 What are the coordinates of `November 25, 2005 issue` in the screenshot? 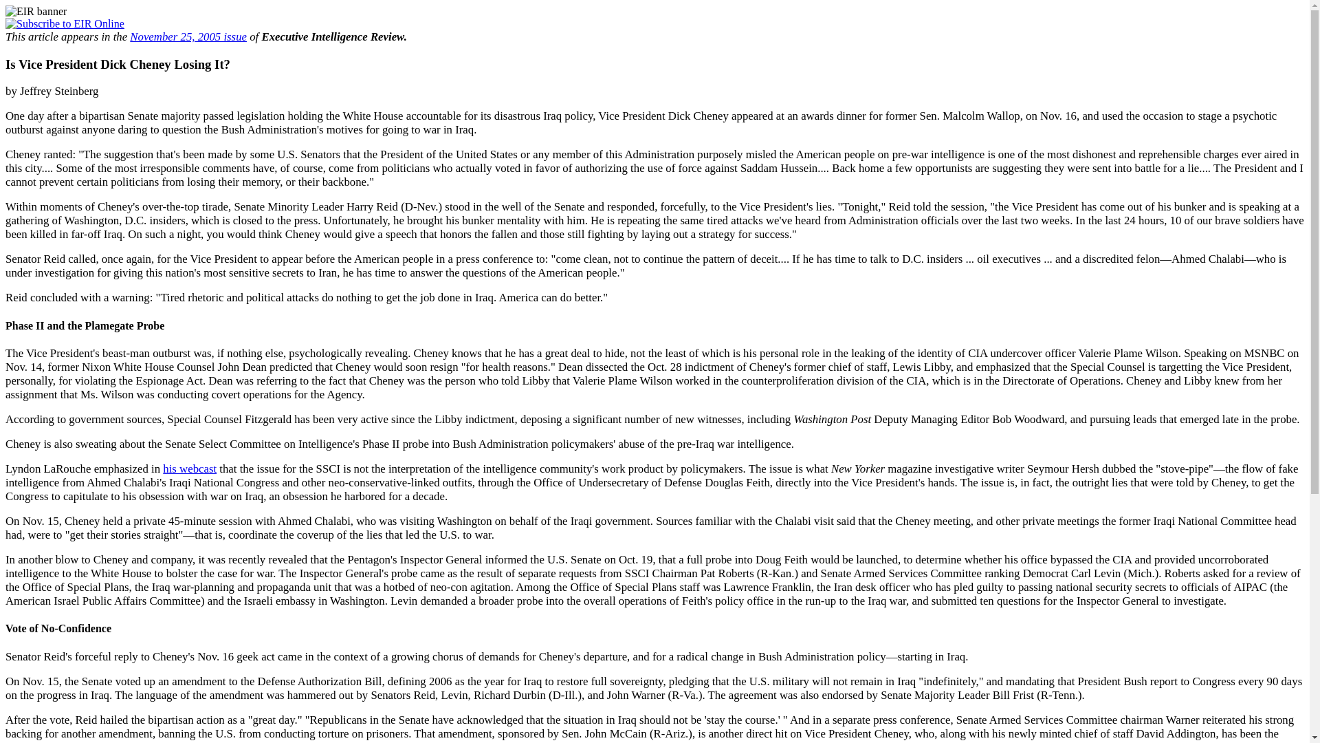 It's located at (188, 36).